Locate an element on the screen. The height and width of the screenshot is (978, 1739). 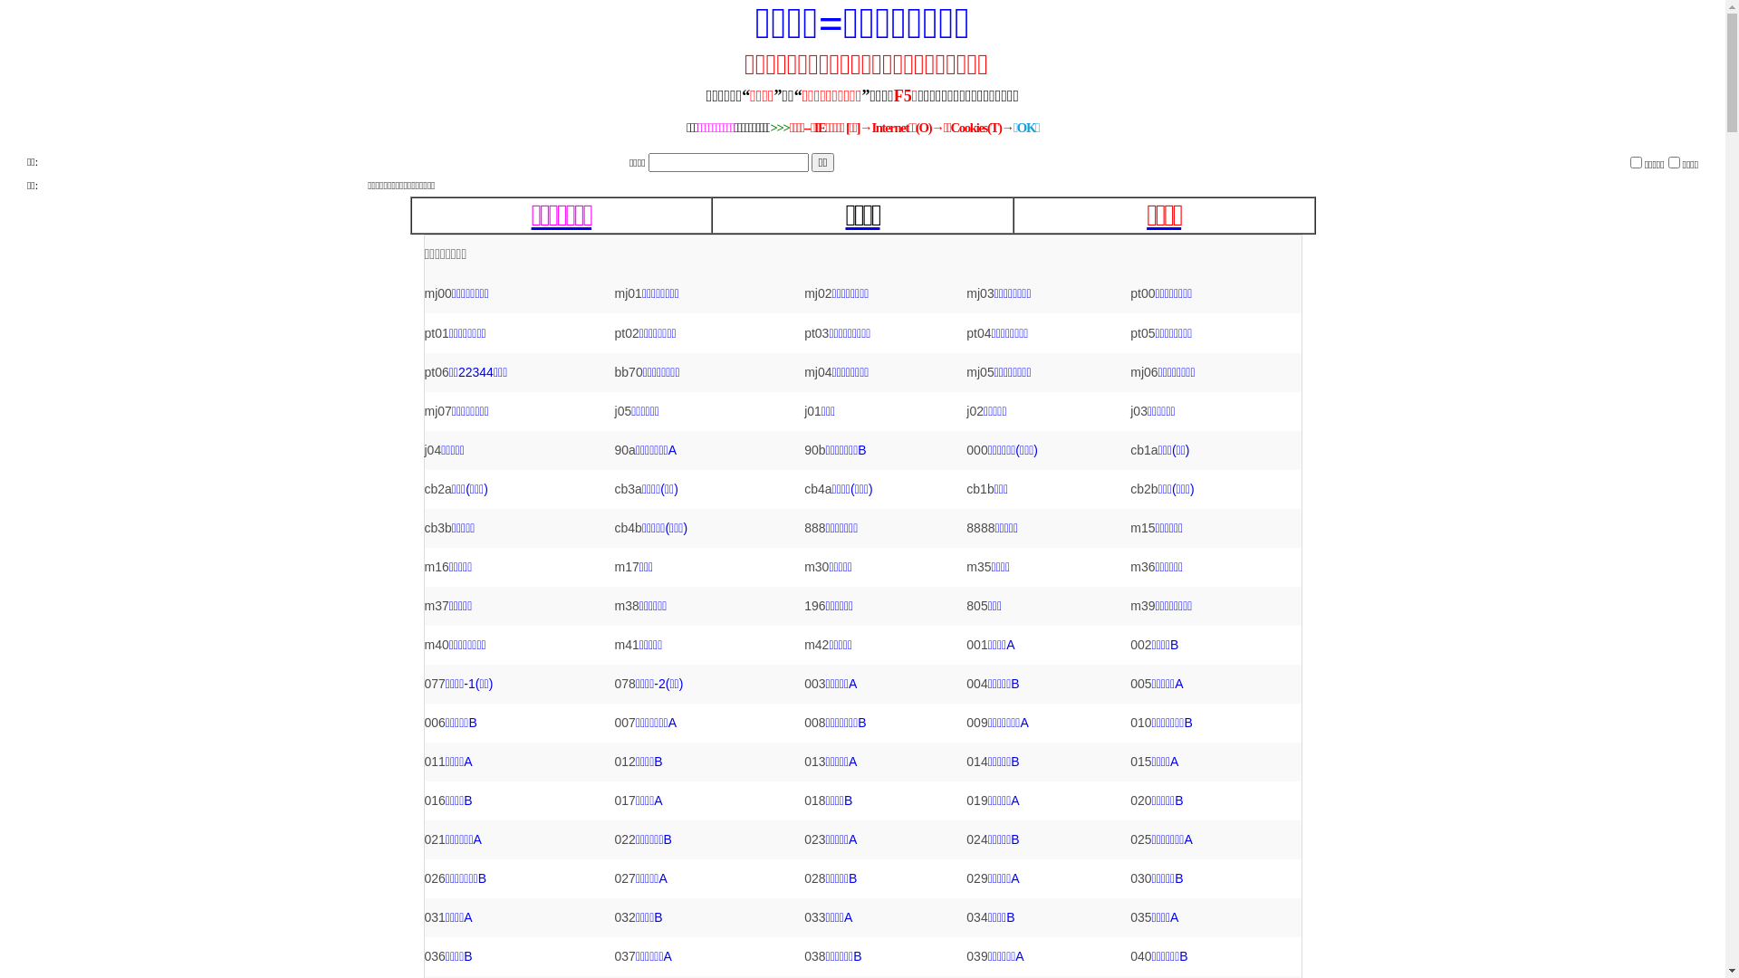
030 is located at coordinates (1141, 878).